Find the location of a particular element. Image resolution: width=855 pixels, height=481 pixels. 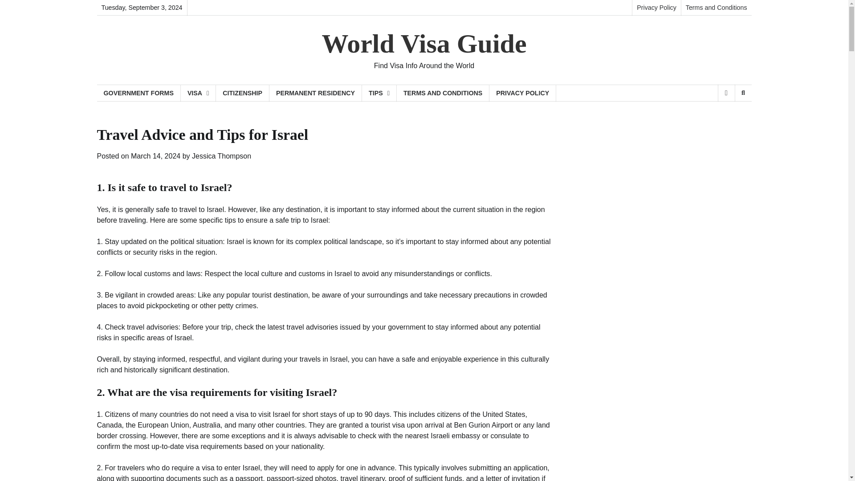

World Visa Guide is located at coordinates (424, 43).